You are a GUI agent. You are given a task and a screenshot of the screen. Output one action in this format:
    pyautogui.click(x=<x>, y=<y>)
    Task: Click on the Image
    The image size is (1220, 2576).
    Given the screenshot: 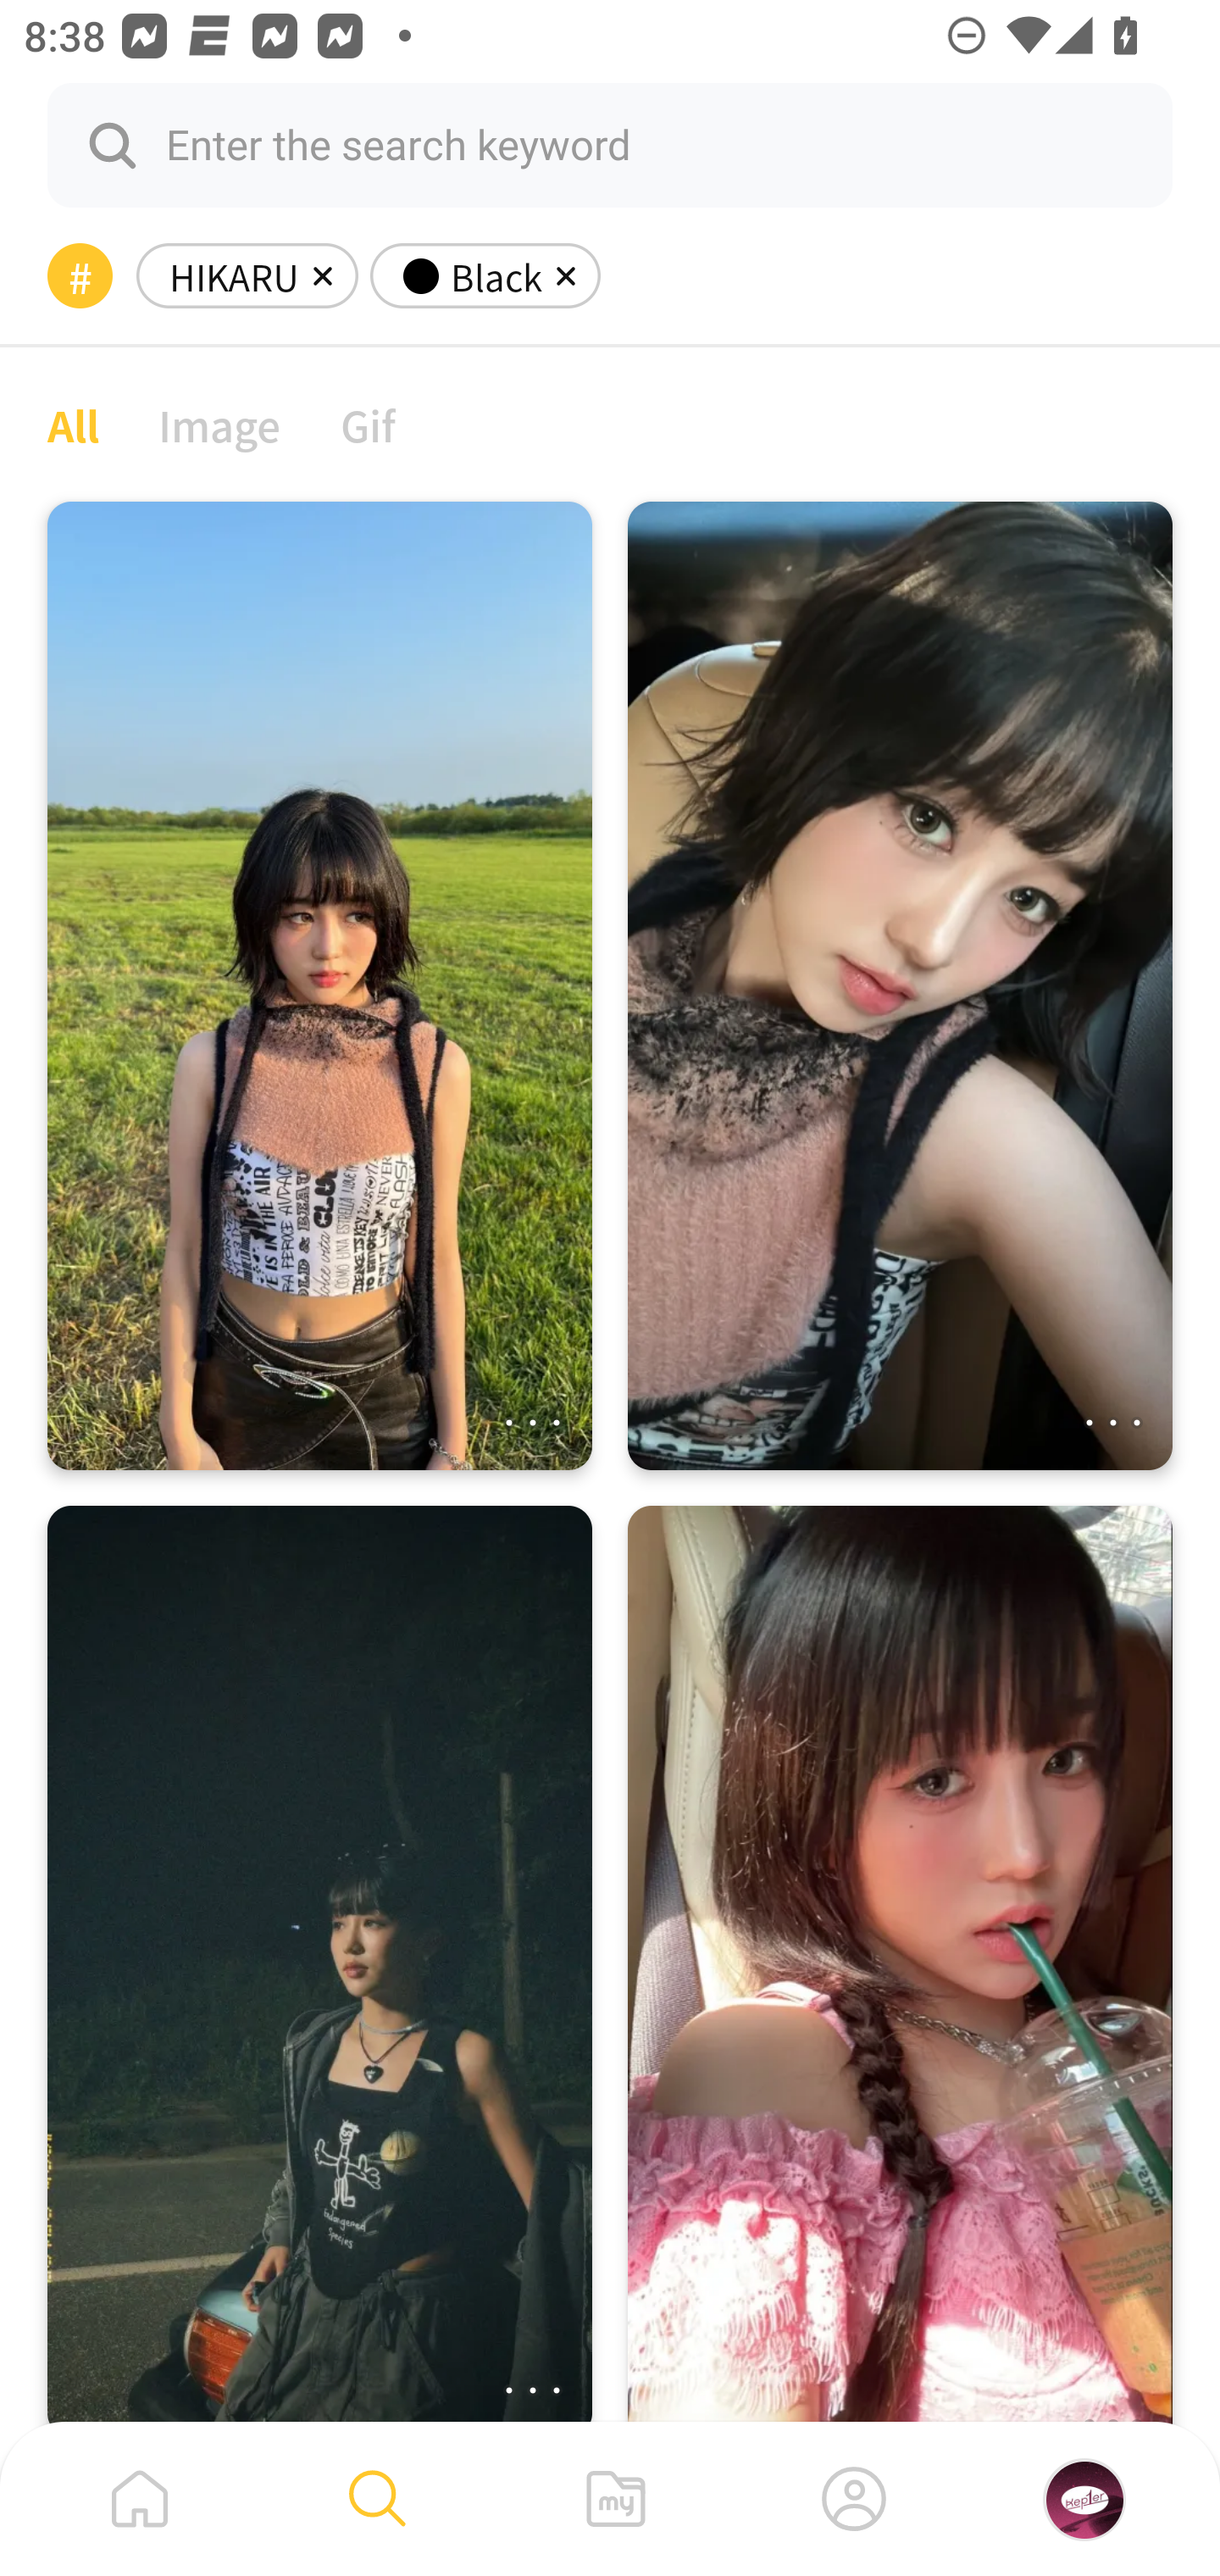 What is the action you would take?
    pyautogui.click(x=220, y=424)
    